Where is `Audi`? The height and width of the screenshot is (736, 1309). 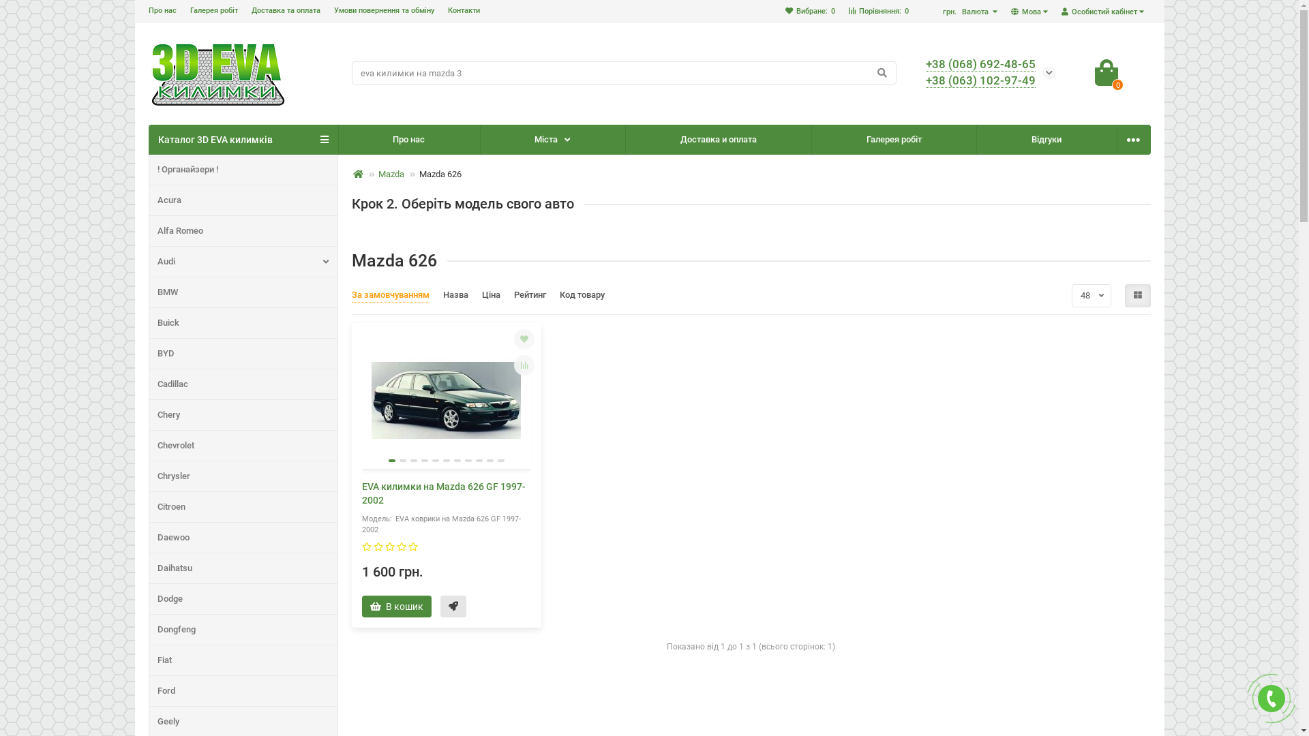
Audi is located at coordinates (243, 262).